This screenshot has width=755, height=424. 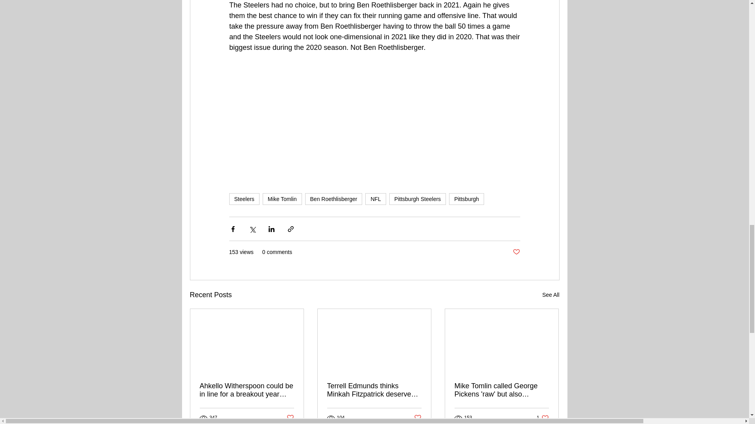 I want to click on NFL, so click(x=376, y=199).